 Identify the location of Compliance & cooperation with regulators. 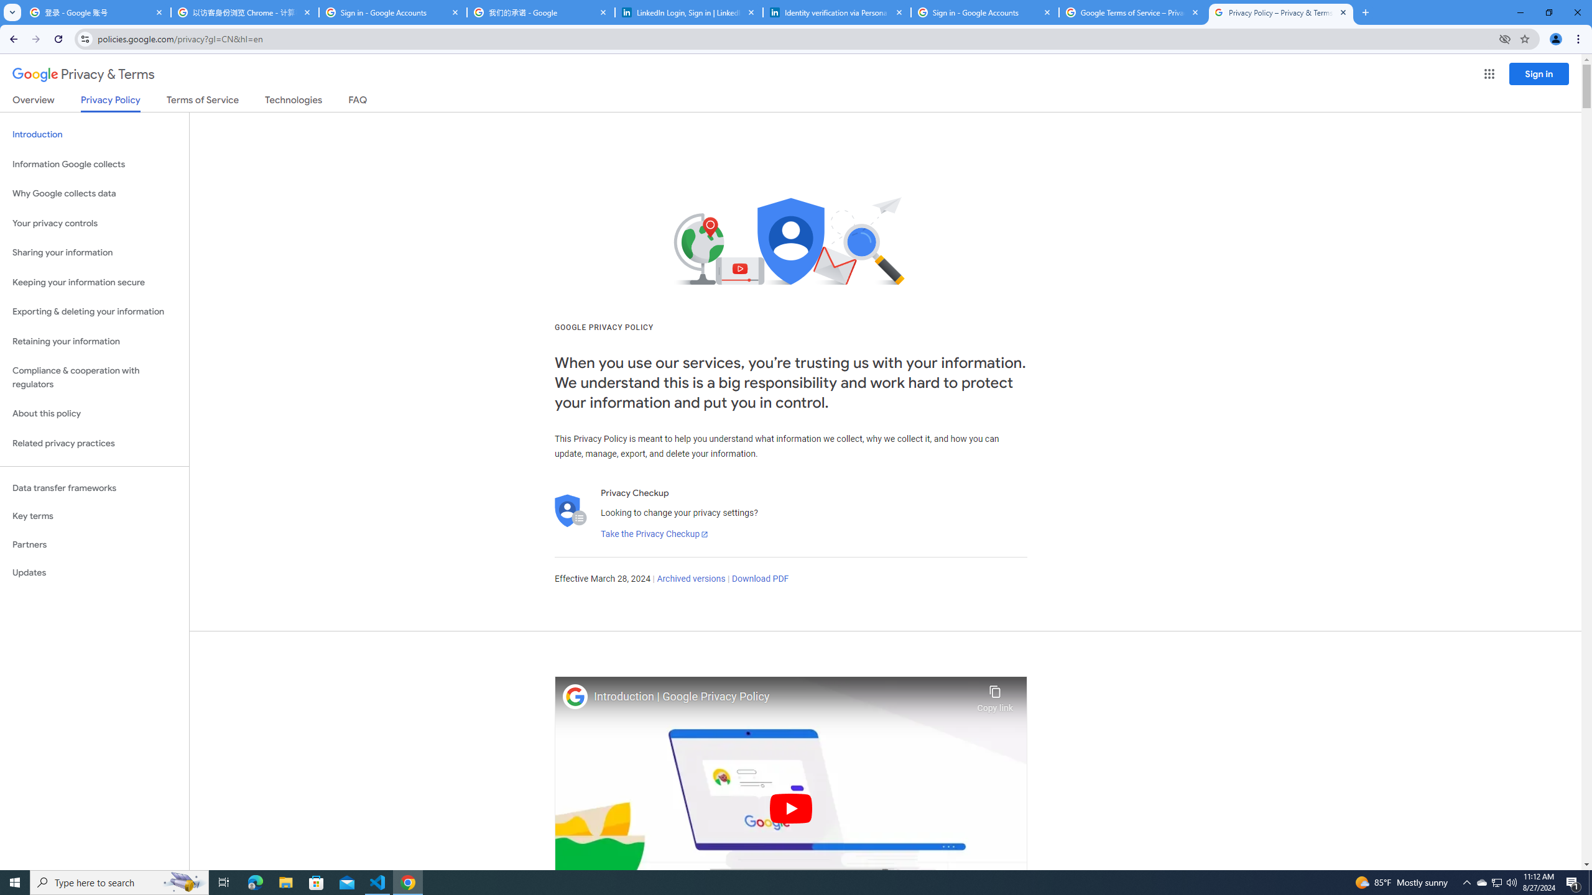
(95, 378).